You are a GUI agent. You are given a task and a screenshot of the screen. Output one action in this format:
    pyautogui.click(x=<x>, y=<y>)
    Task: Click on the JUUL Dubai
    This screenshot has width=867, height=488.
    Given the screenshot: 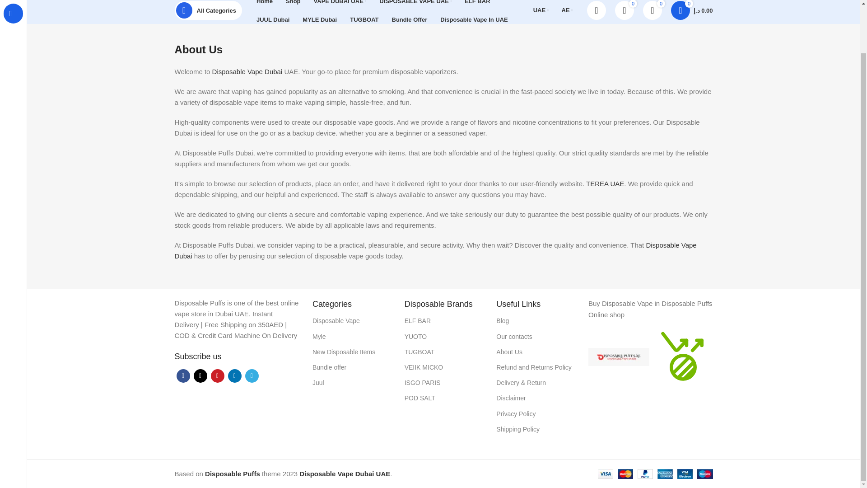 What is the action you would take?
    pyautogui.click(x=273, y=19)
    